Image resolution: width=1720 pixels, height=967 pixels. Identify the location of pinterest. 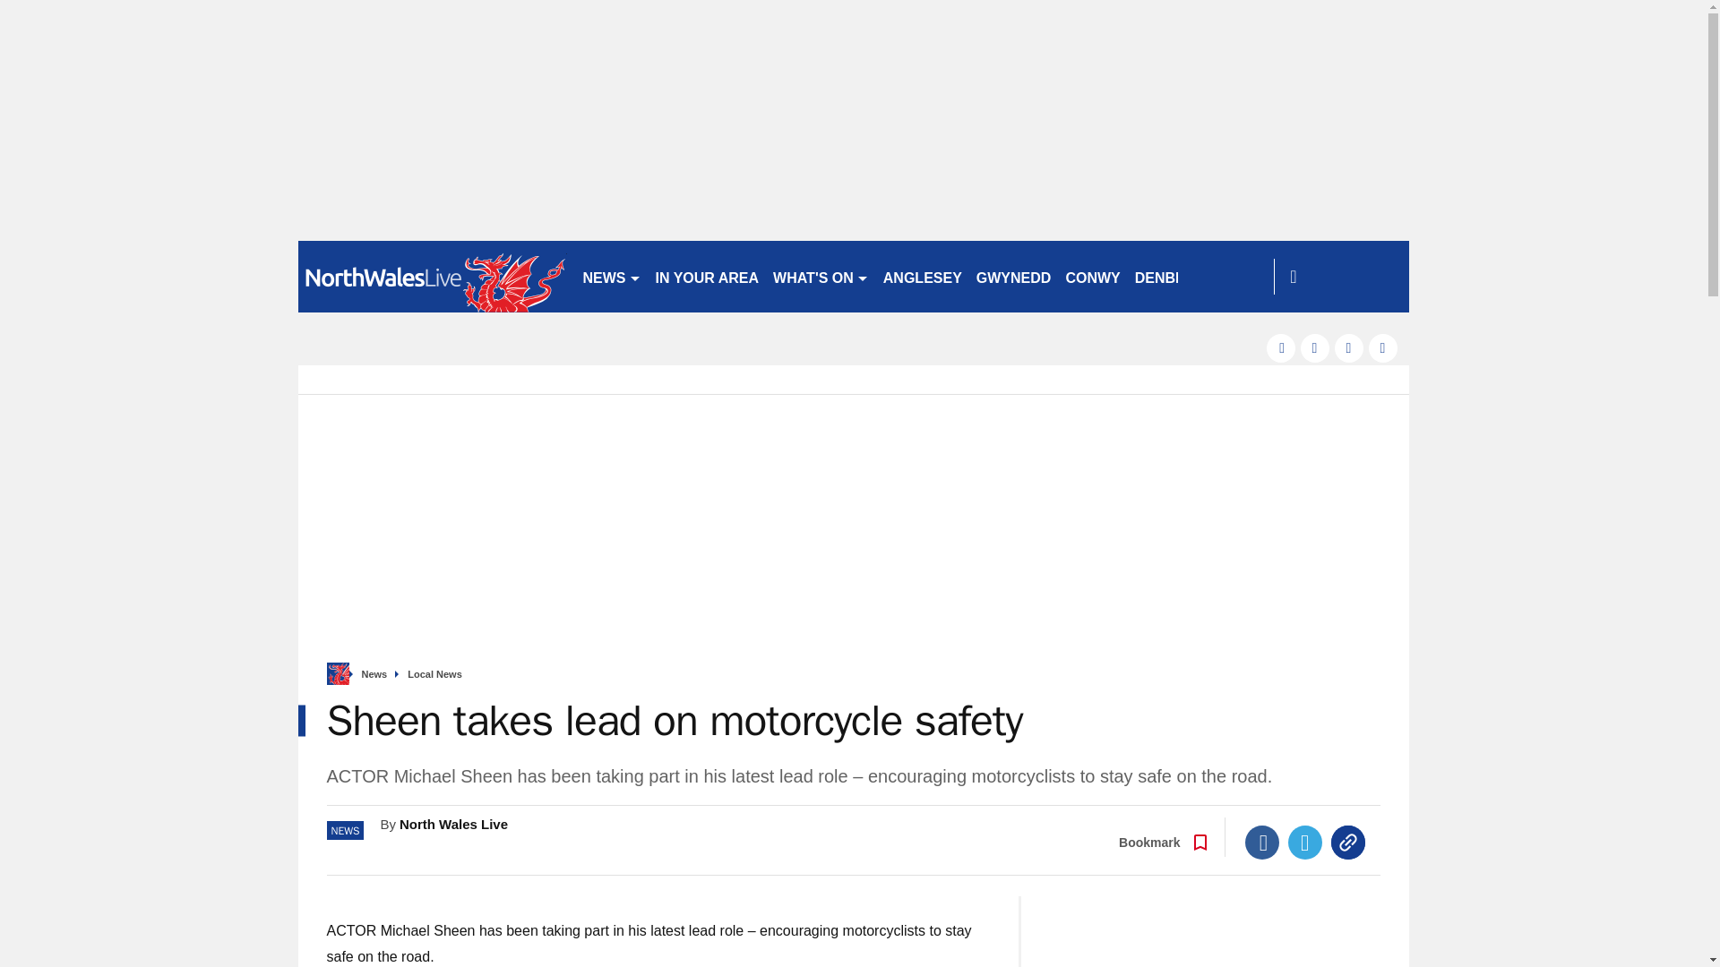
(1349, 347).